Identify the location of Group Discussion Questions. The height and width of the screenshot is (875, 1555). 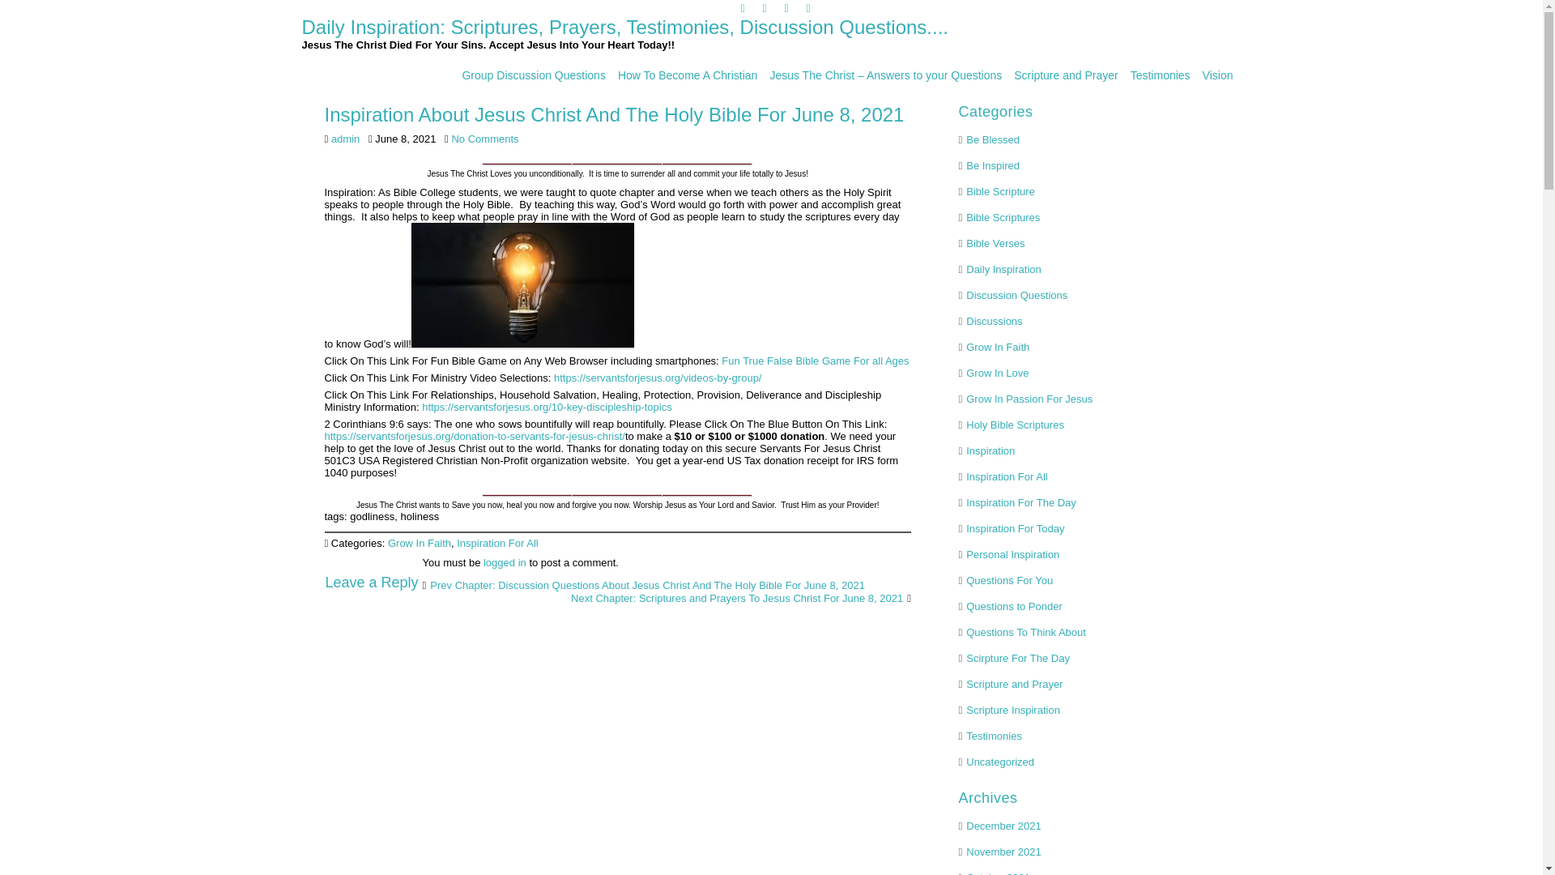
(533, 75).